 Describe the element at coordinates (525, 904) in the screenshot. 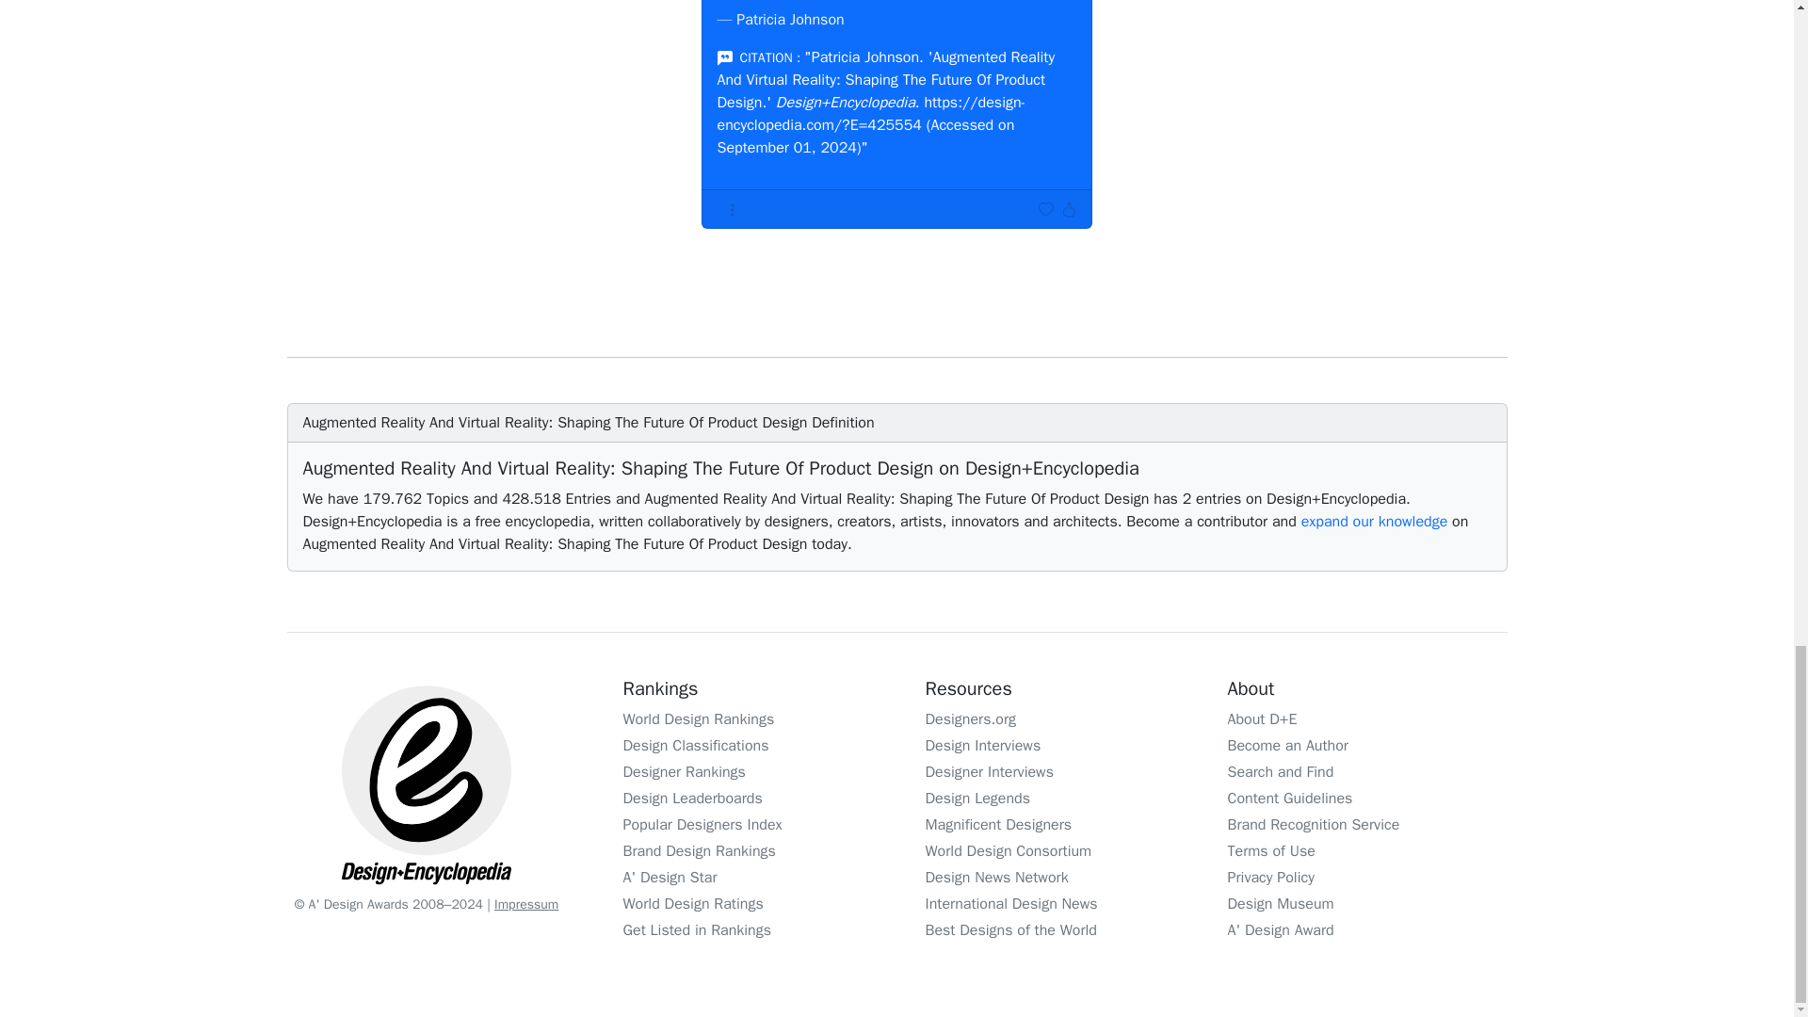

I see `Impressum` at that location.